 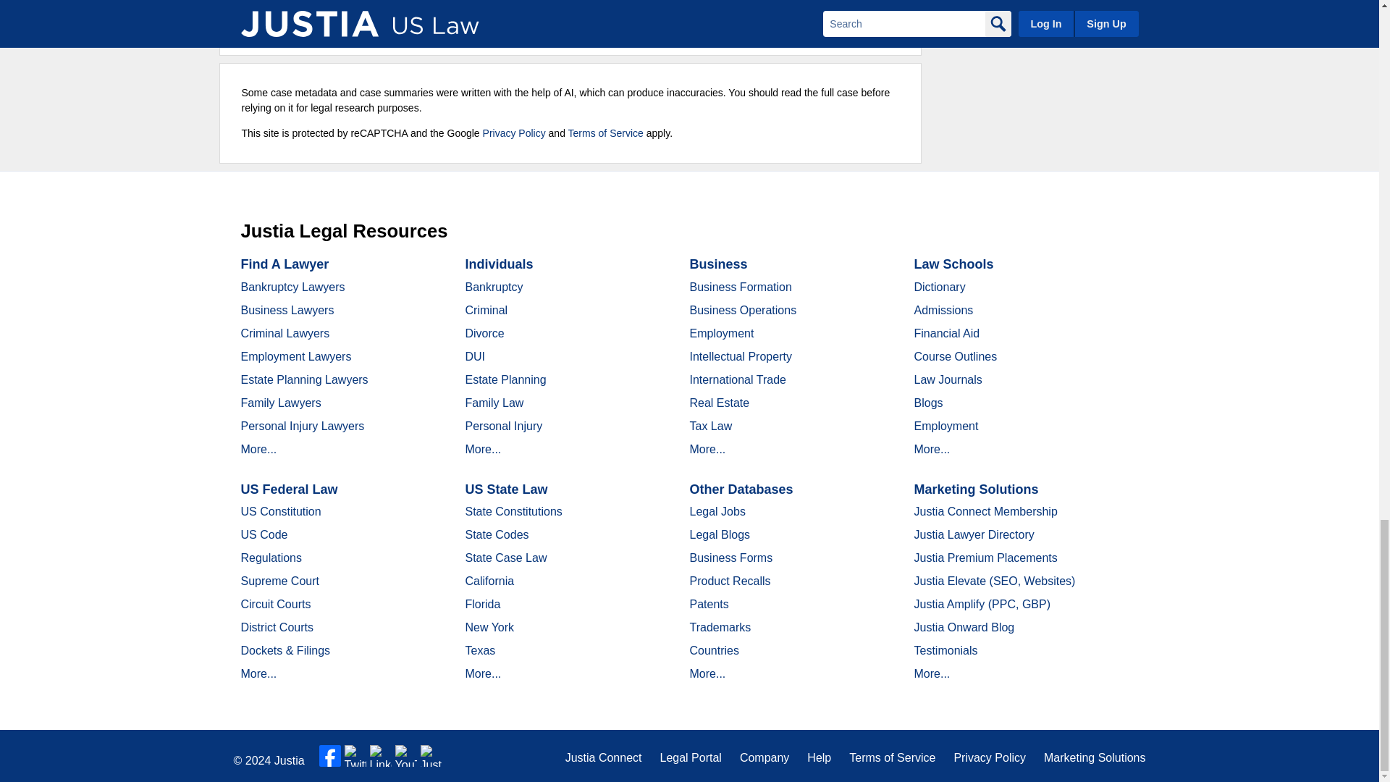 I want to click on Privacy Policy, so click(x=514, y=133).